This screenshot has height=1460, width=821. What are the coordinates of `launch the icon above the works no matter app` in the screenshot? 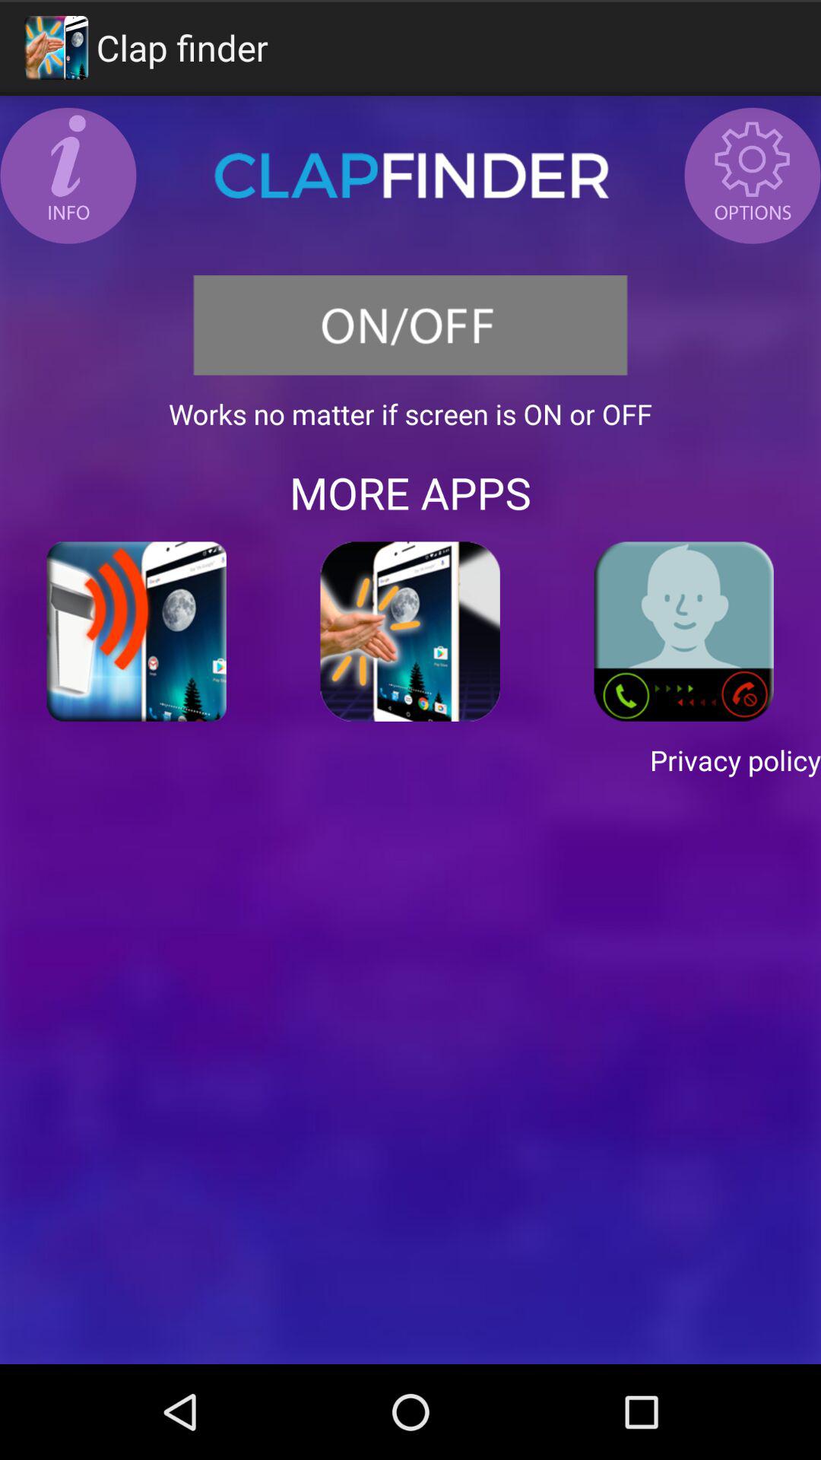 It's located at (410, 325).